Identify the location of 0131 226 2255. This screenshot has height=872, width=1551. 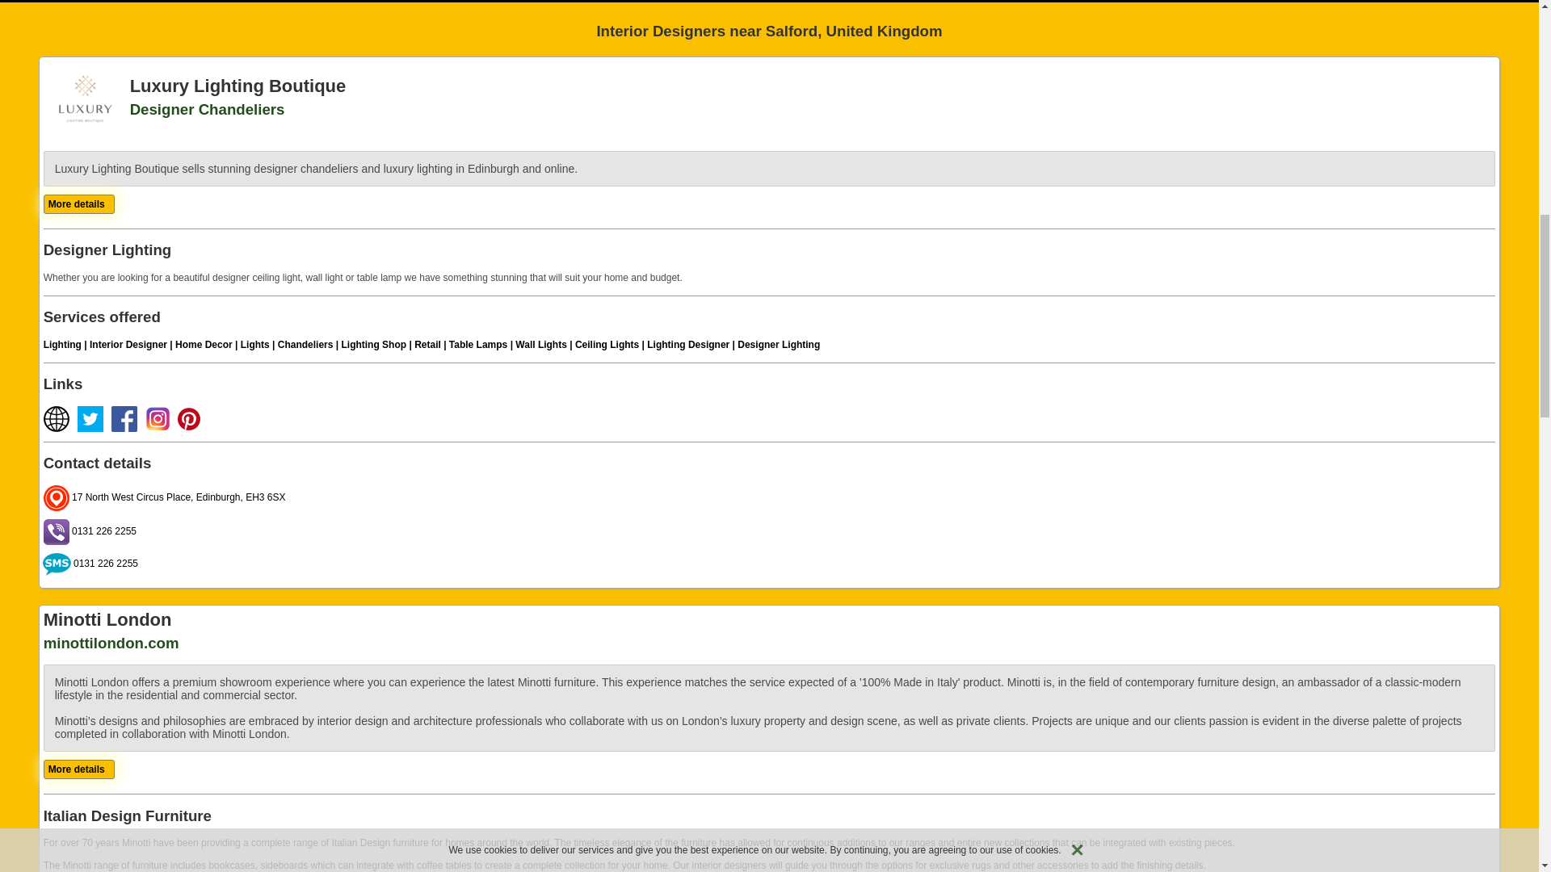
(90, 564).